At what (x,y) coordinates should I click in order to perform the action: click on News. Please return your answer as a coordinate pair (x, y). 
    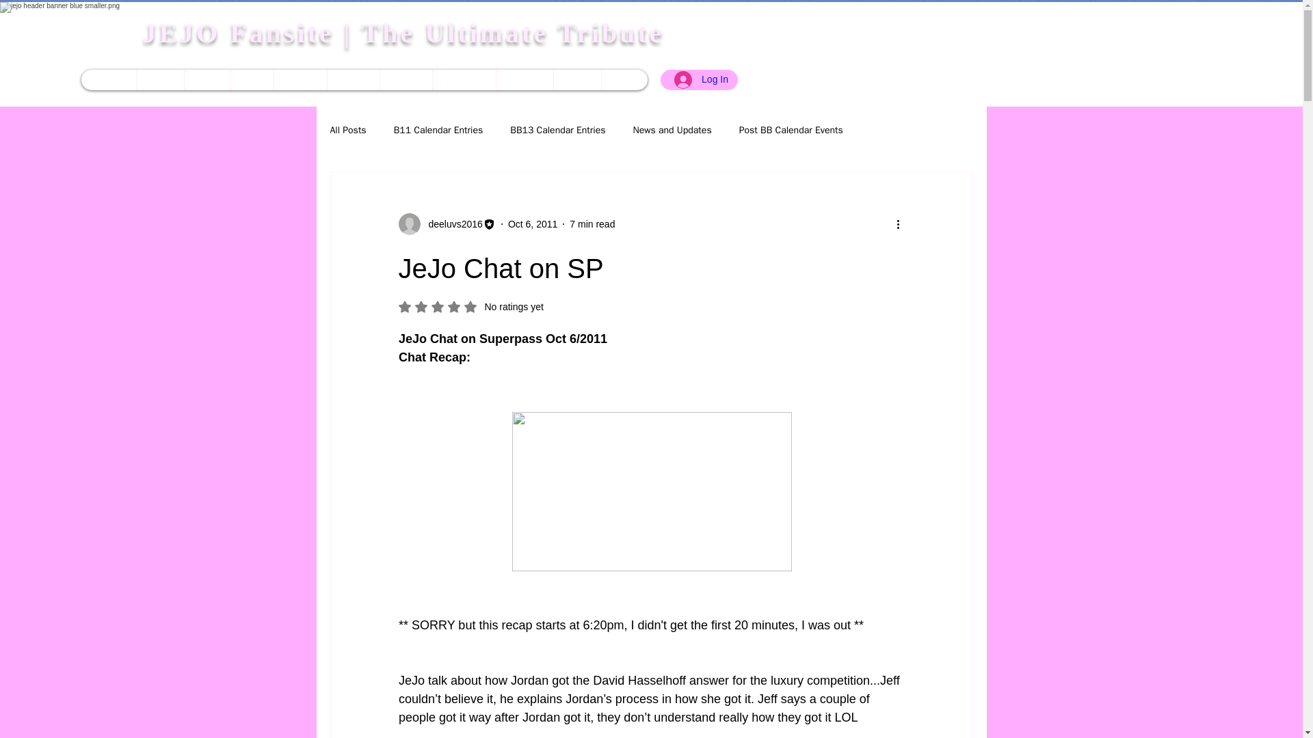
    Looking at the image, I should click on (470, 306).